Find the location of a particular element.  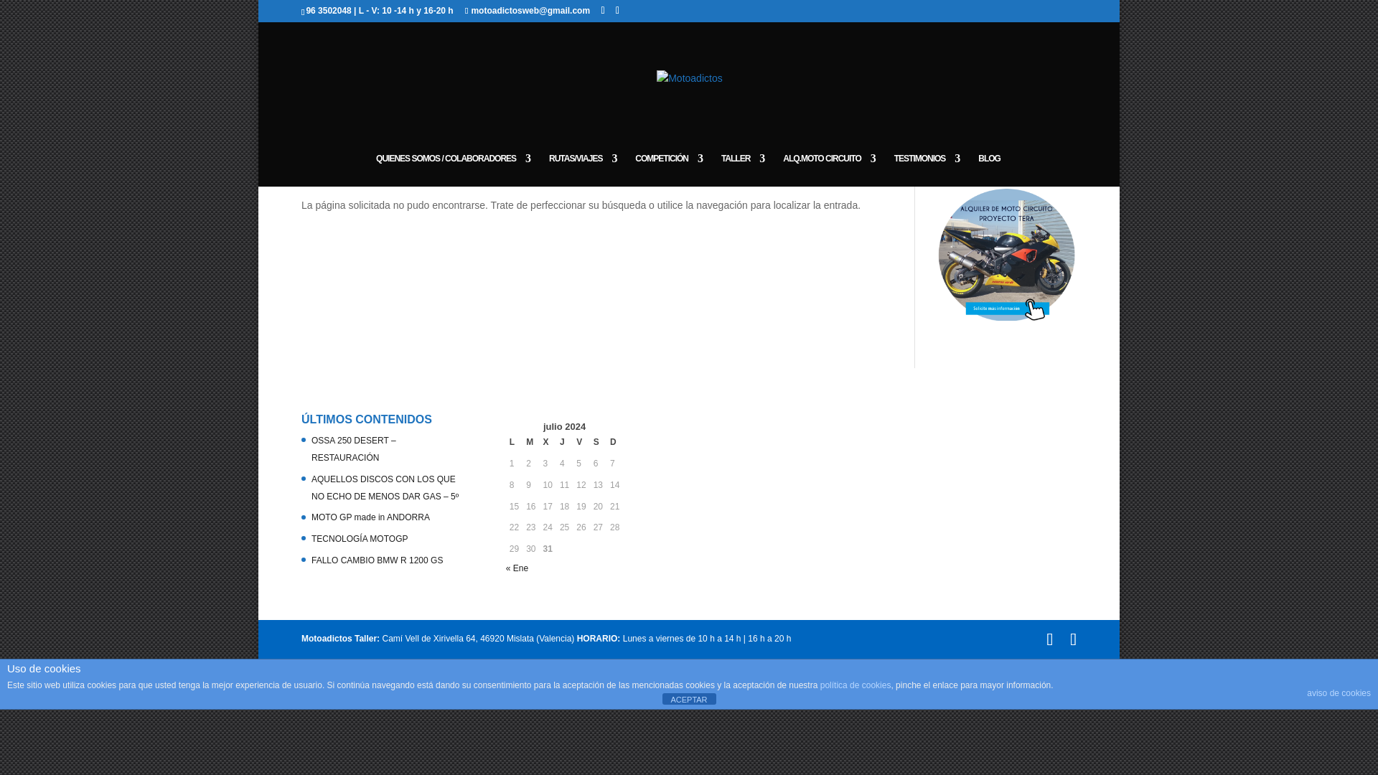

advertisement is located at coordinates (1006, 255).